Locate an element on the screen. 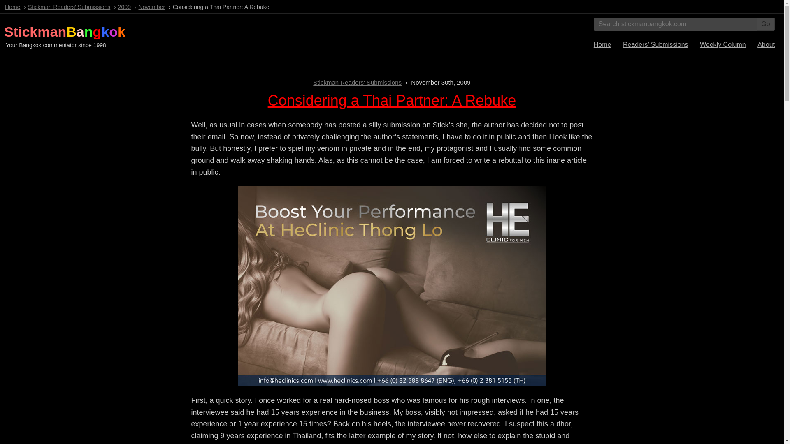 The height and width of the screenshot is (444, 790). Stickman Readers' Submissions is located at coordinates (69, 7).